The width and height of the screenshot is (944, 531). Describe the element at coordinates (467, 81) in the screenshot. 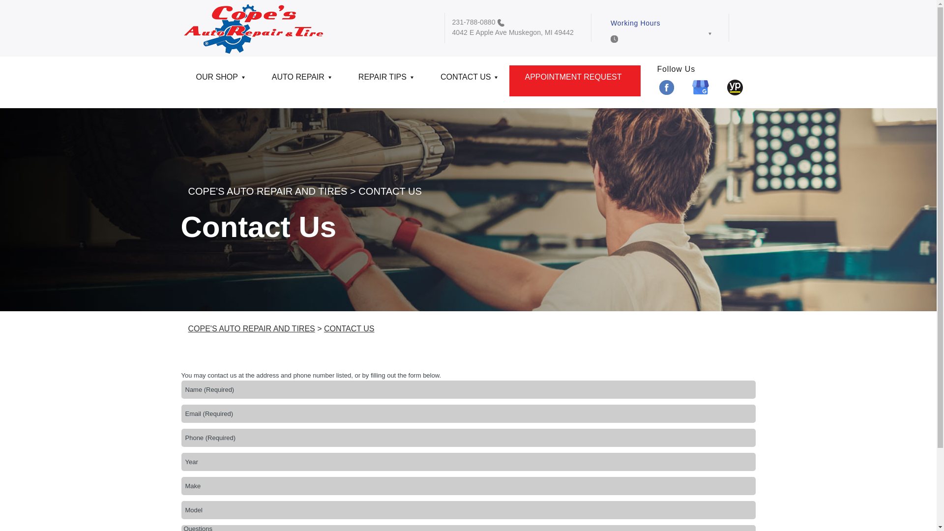

I see `CONTACT US` at that location.